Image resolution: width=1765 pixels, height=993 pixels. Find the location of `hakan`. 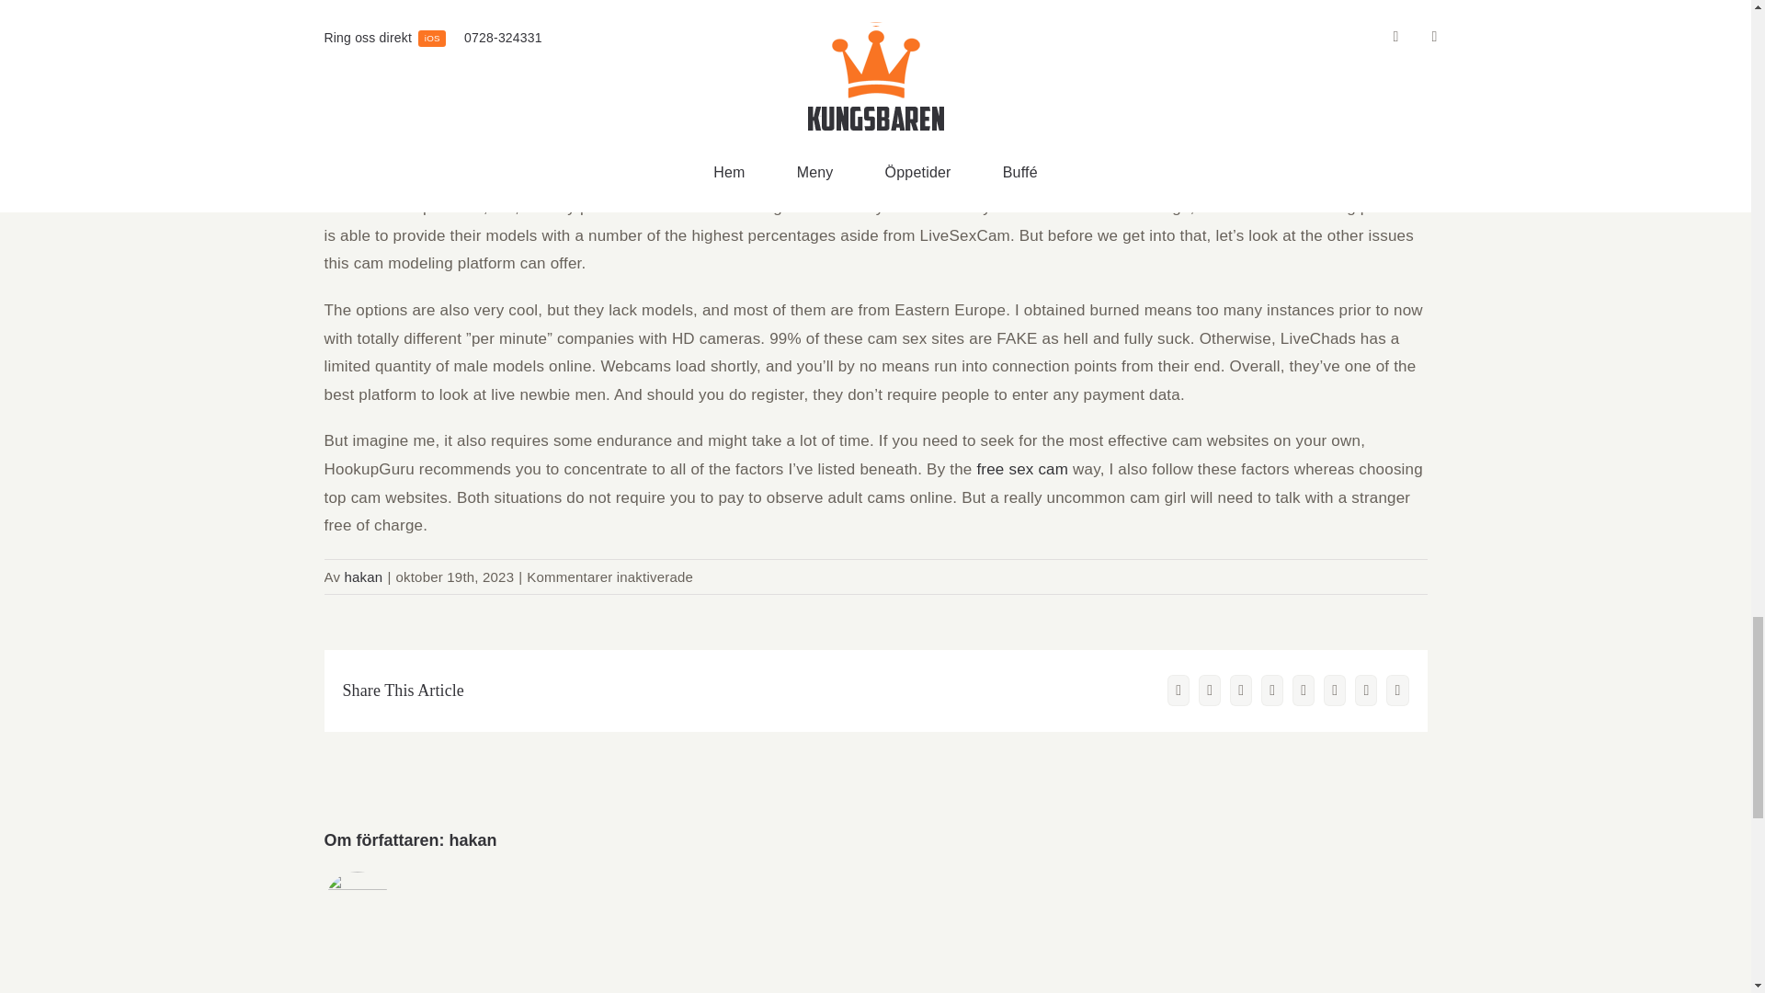

hakan is located at coordinates (363, 576).